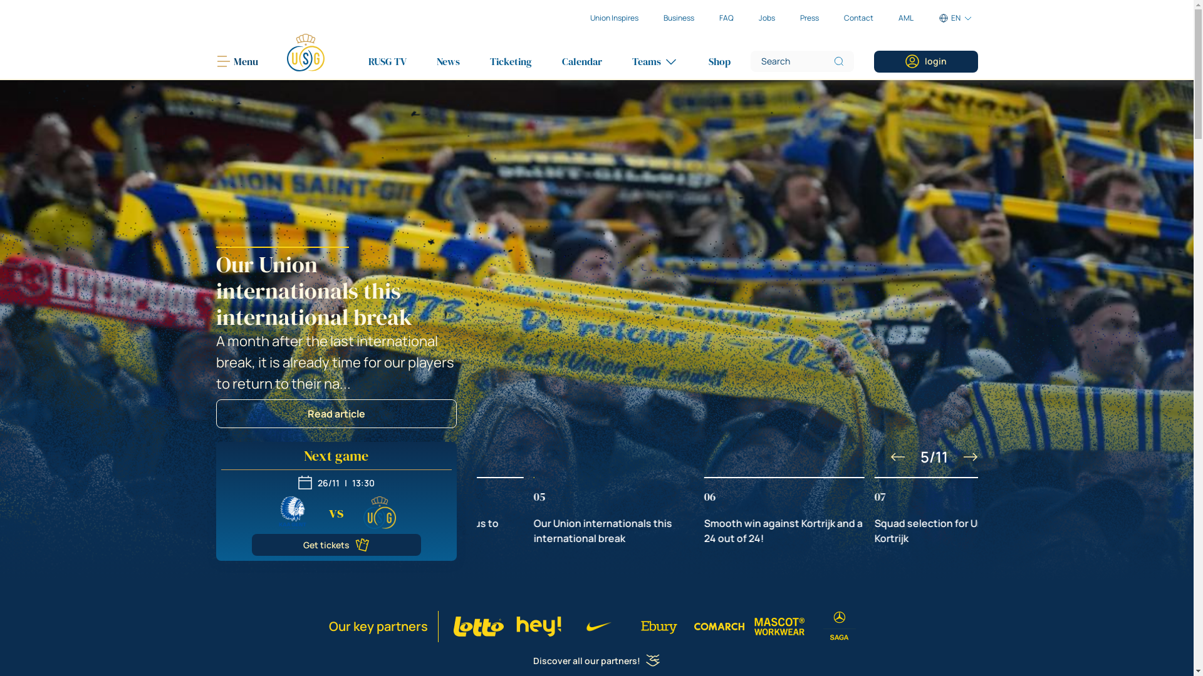  I want to click on Press, so click(809, 18).